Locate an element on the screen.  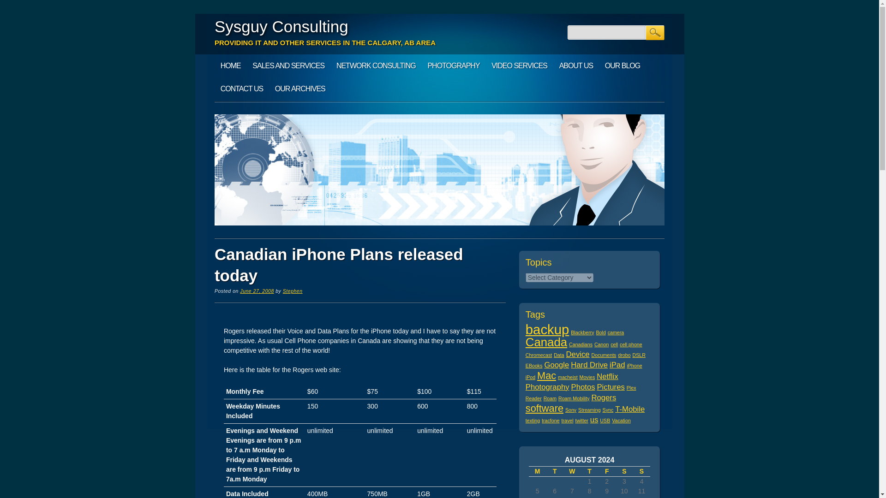
ABOUT US is located at coordinates (576, 65).